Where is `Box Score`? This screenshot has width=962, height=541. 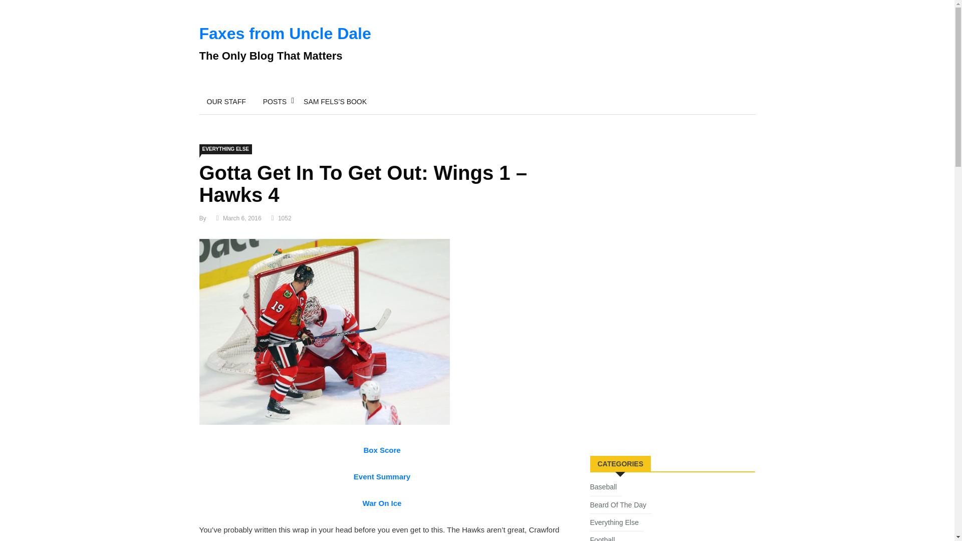 Box Score is located at coordinates (382, 450).